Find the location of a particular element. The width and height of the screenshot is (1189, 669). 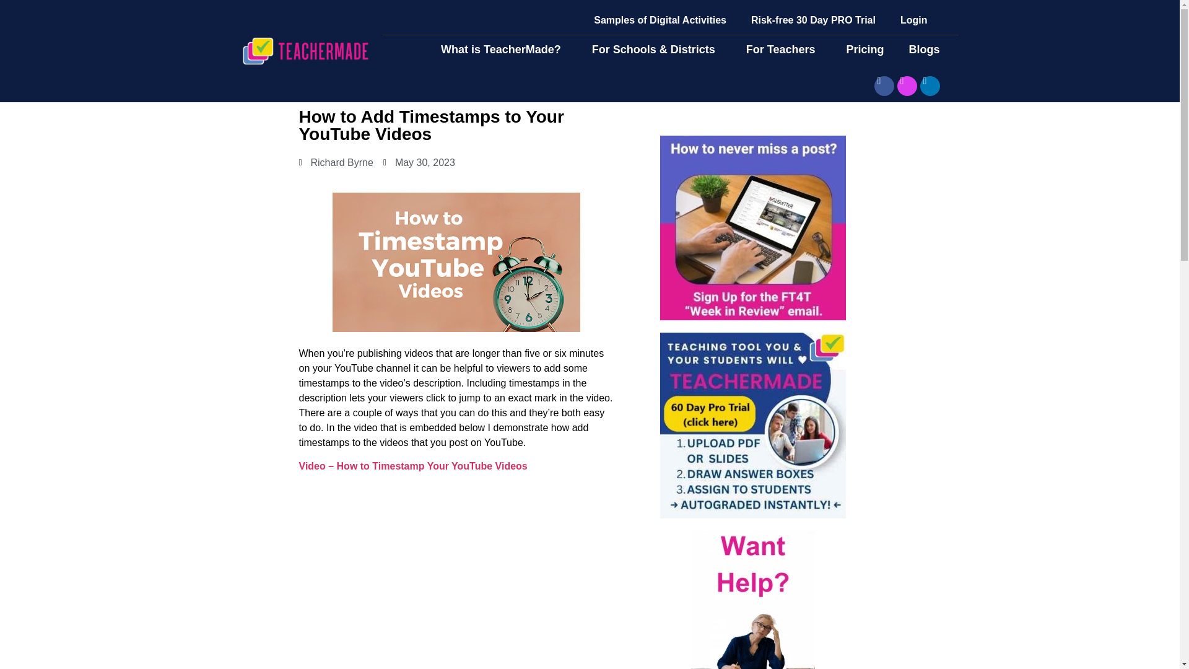

Risk-free 30 Day PRO Trial is located at coordinates (813, 20).